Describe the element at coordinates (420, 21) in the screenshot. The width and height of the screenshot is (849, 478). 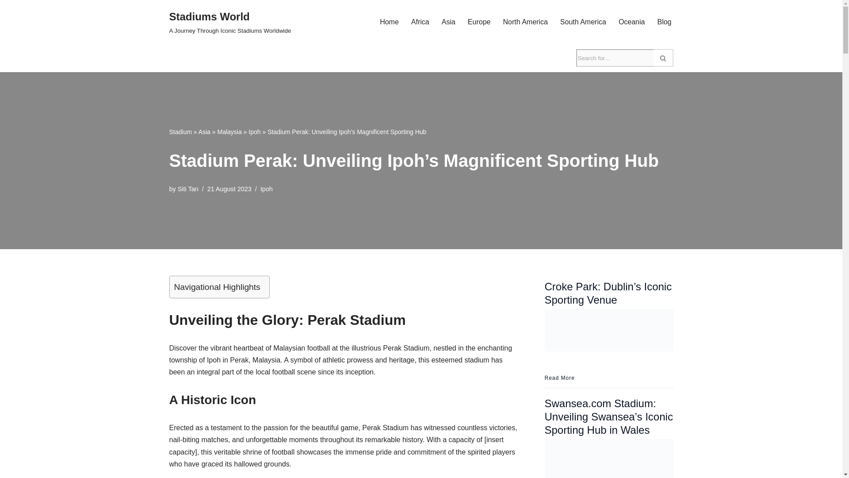
I see `Navigation Menu` at that location.